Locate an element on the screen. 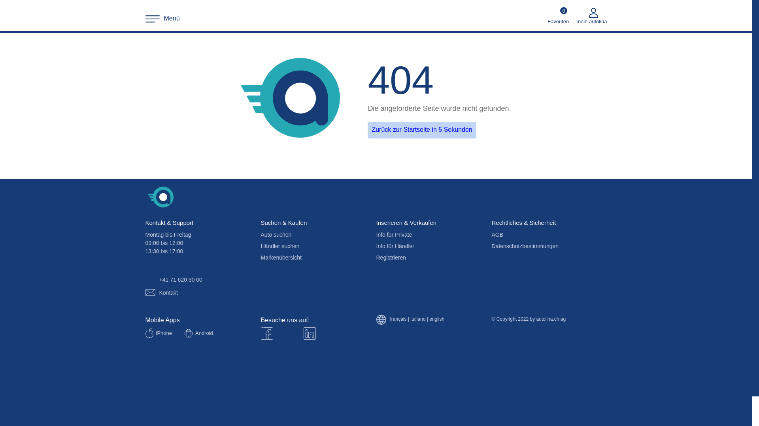 The image size is (759, 426). english is located at coordinates (437, 319).